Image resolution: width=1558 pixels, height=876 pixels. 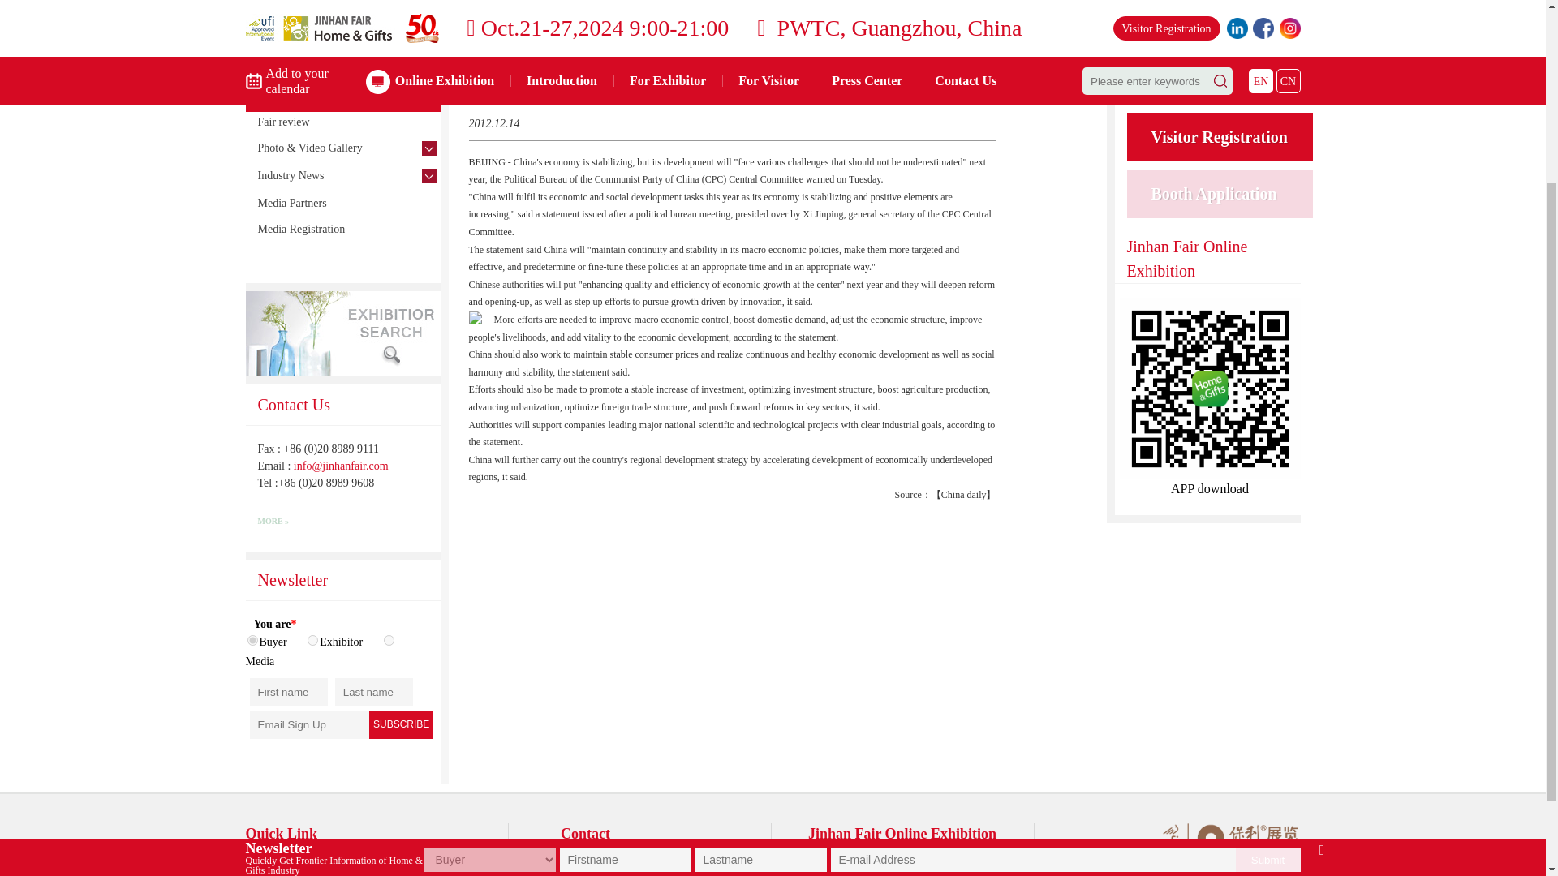 I want to click on 2, so click(x=312, y=640).